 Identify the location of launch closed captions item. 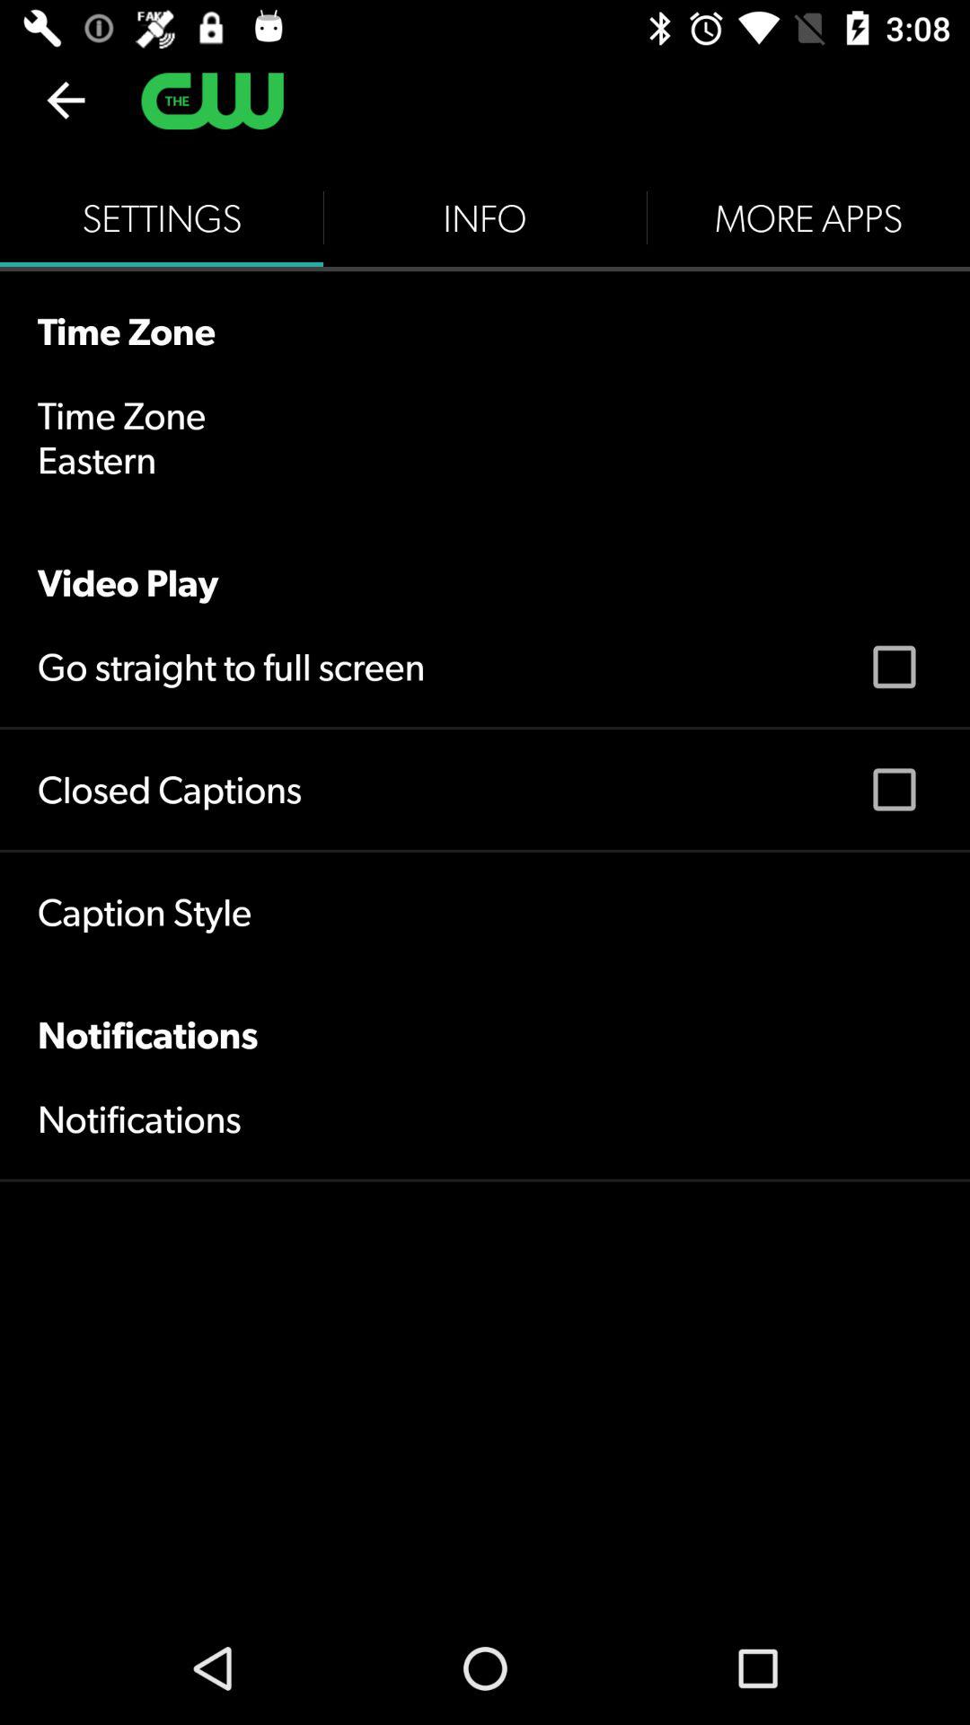
(170, 789).